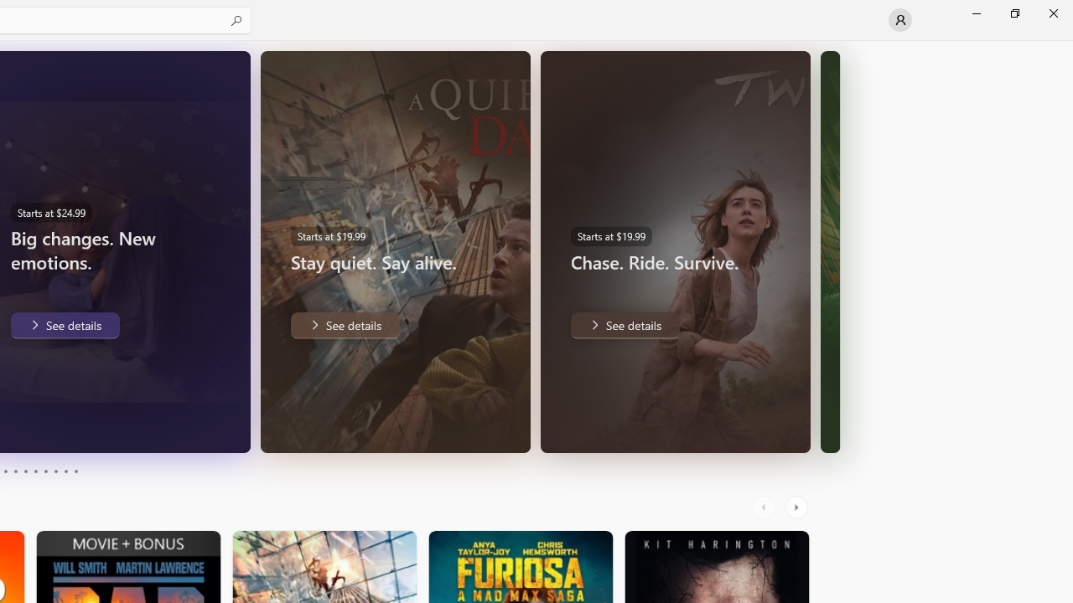  I want to click on AutomationID: Image, so click(830, 251).